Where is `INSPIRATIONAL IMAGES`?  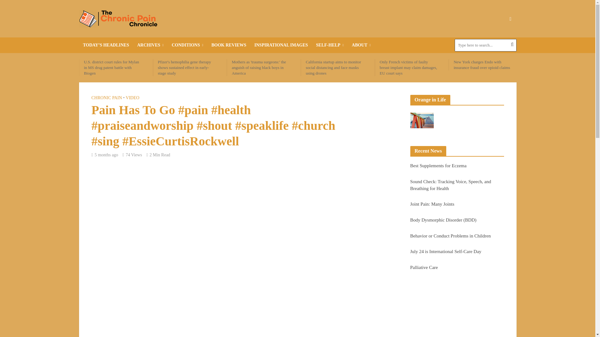 INSPIRATIONAL IMAGES is located at coordinates (281, 45).